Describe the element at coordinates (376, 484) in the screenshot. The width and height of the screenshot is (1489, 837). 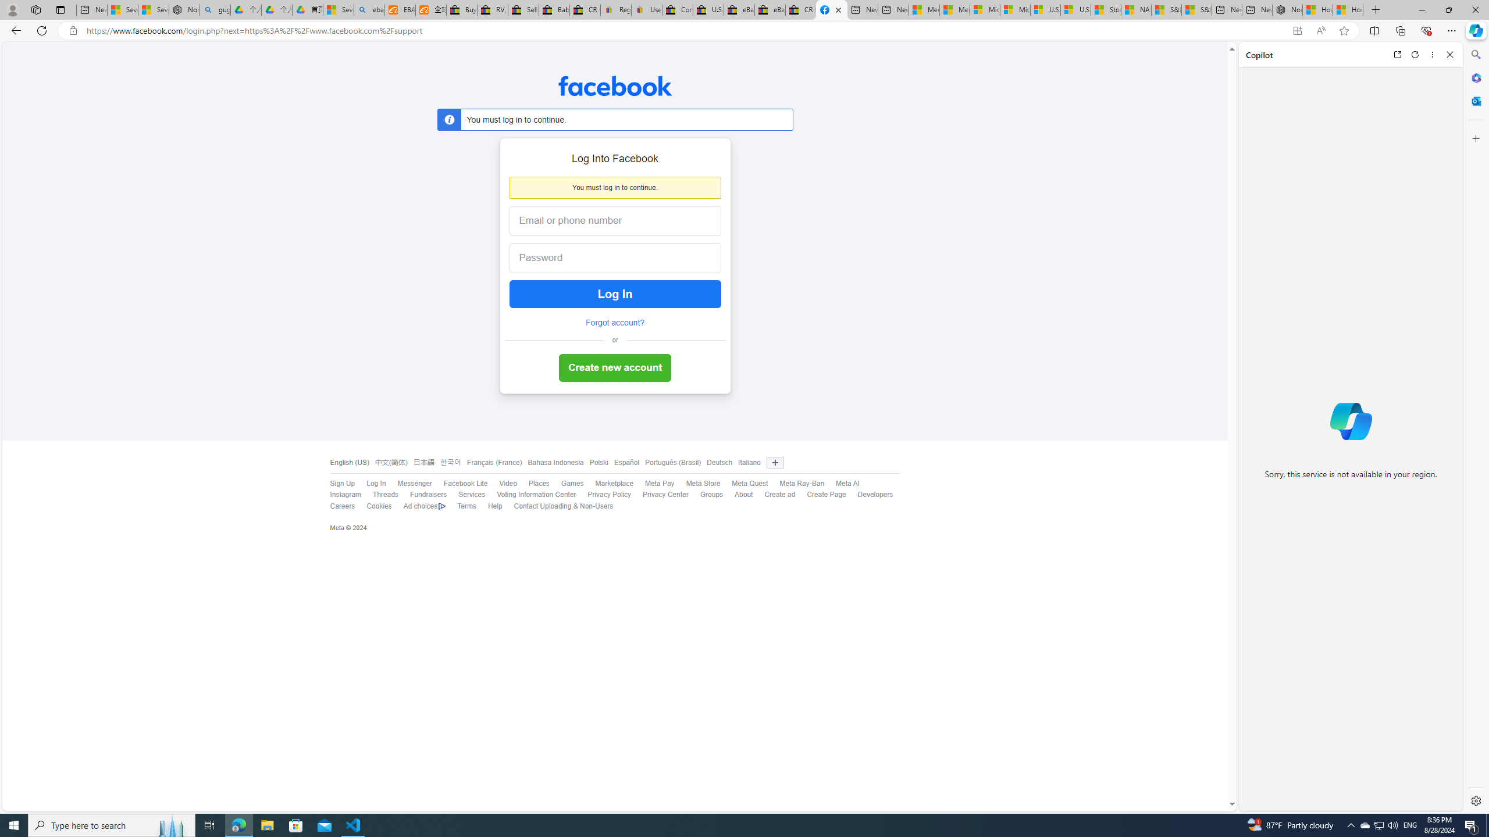
I see `Log In` at that location.